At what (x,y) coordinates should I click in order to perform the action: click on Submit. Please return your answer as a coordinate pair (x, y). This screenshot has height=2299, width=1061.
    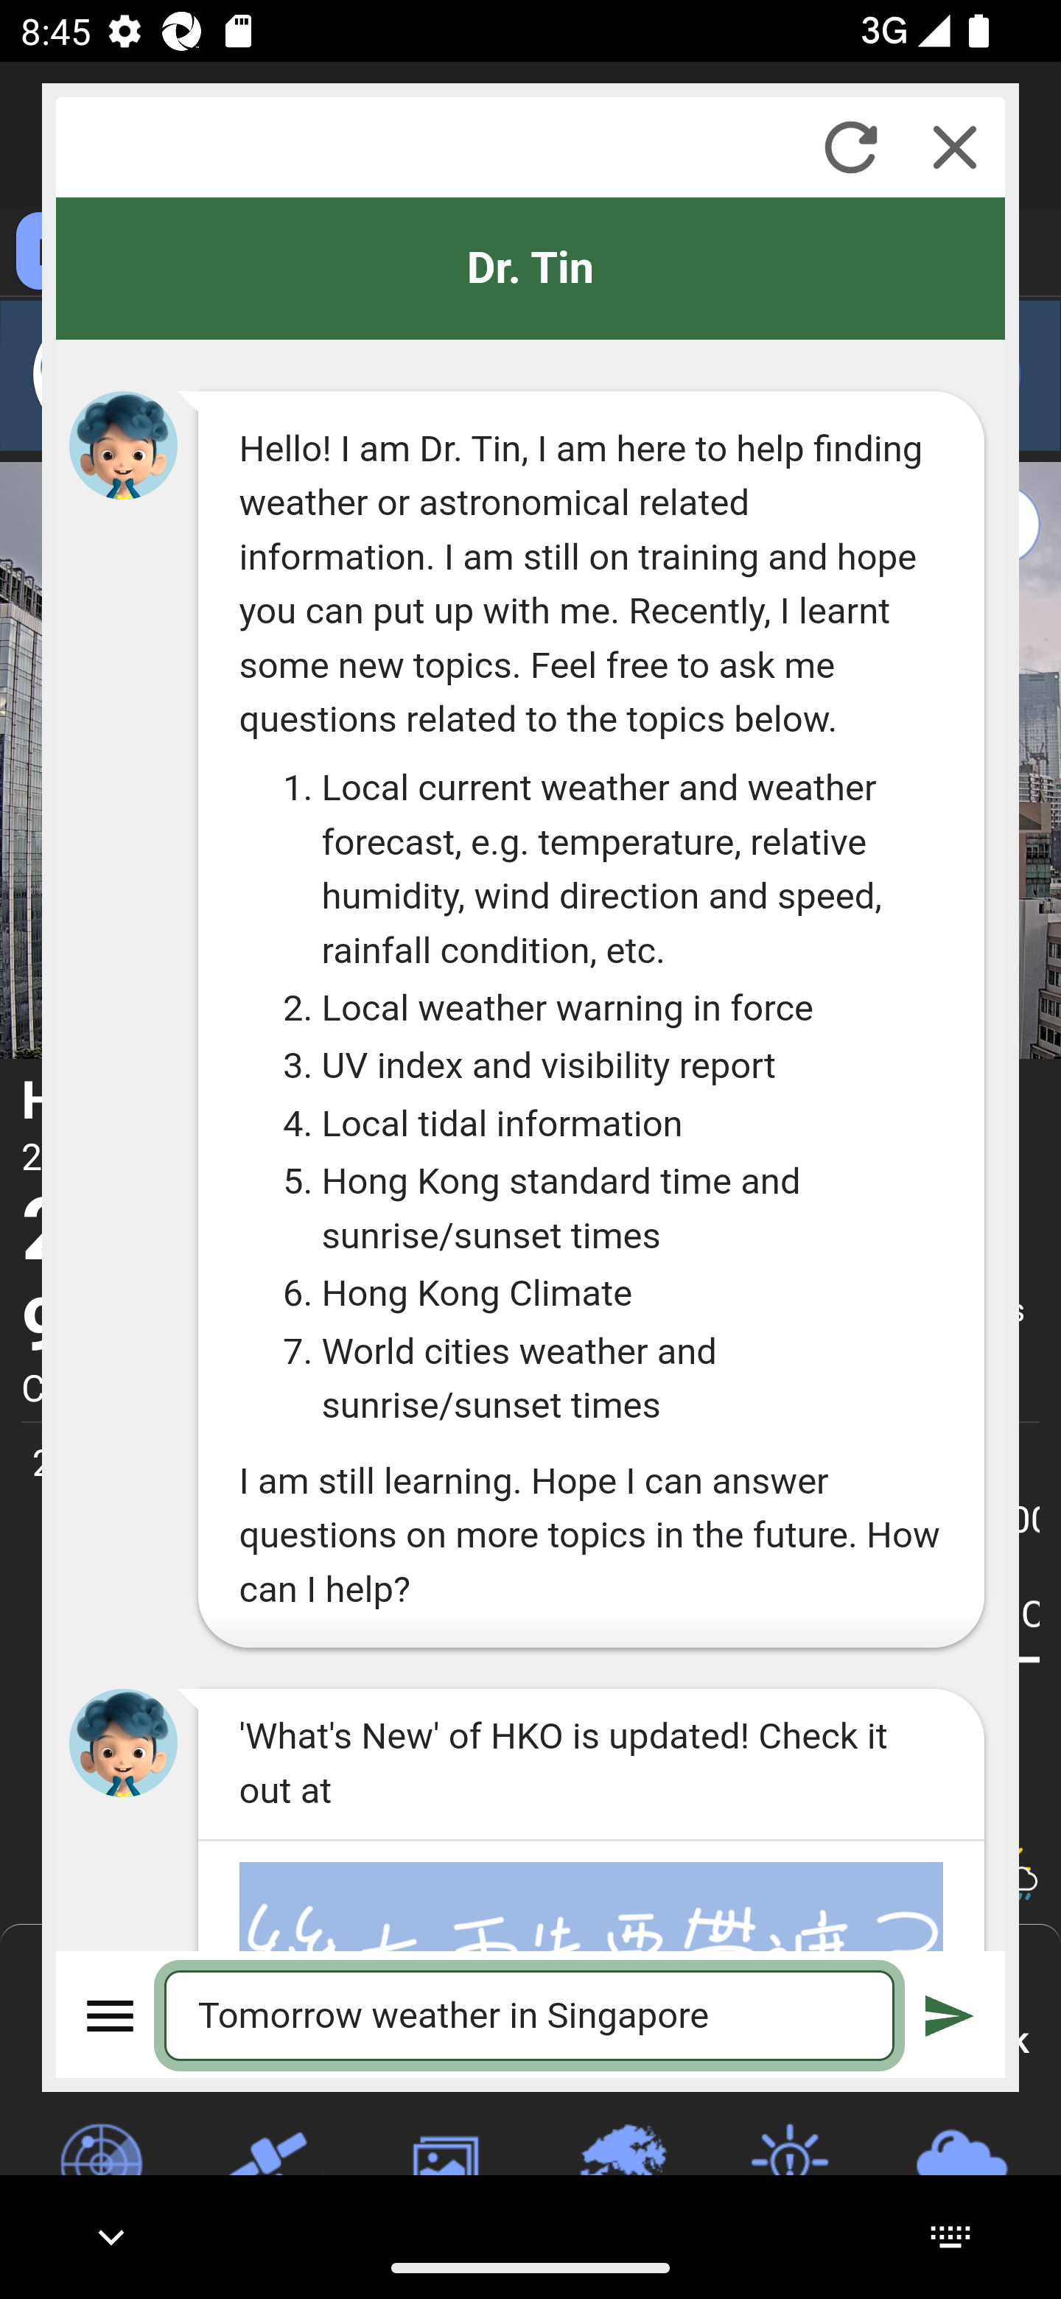
    Looking at the image, I should click on (950, 2015).